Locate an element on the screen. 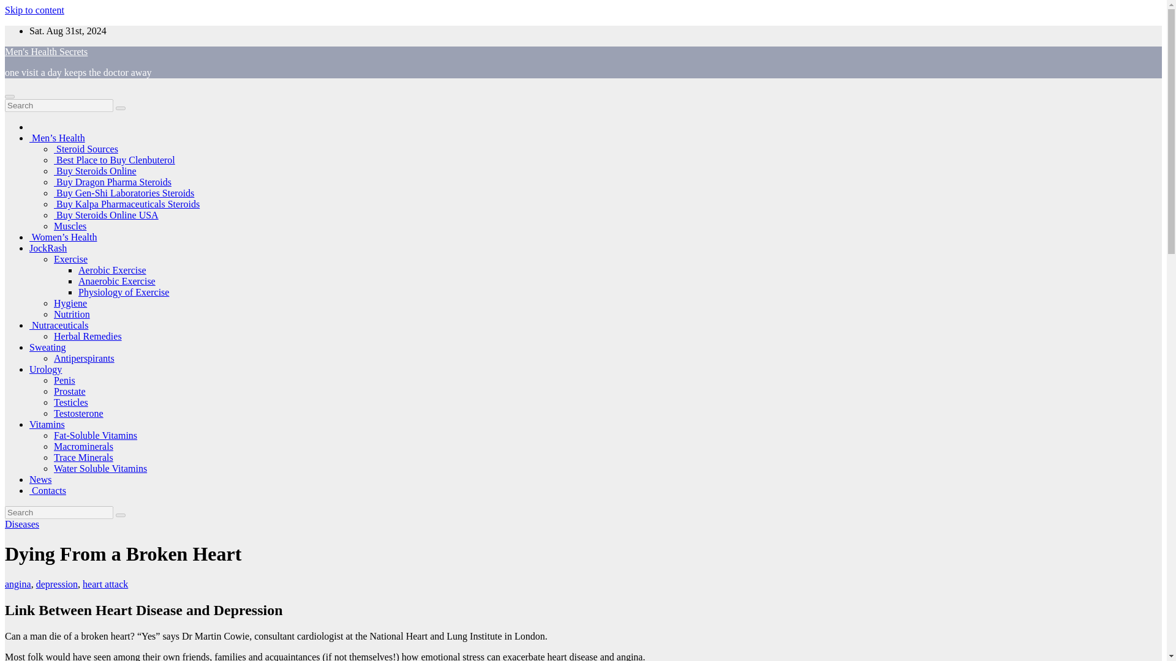 This screenshot has height=661, width=1176.  Buy Dragon Pharma Steroids is located at coordinates (113, 182).